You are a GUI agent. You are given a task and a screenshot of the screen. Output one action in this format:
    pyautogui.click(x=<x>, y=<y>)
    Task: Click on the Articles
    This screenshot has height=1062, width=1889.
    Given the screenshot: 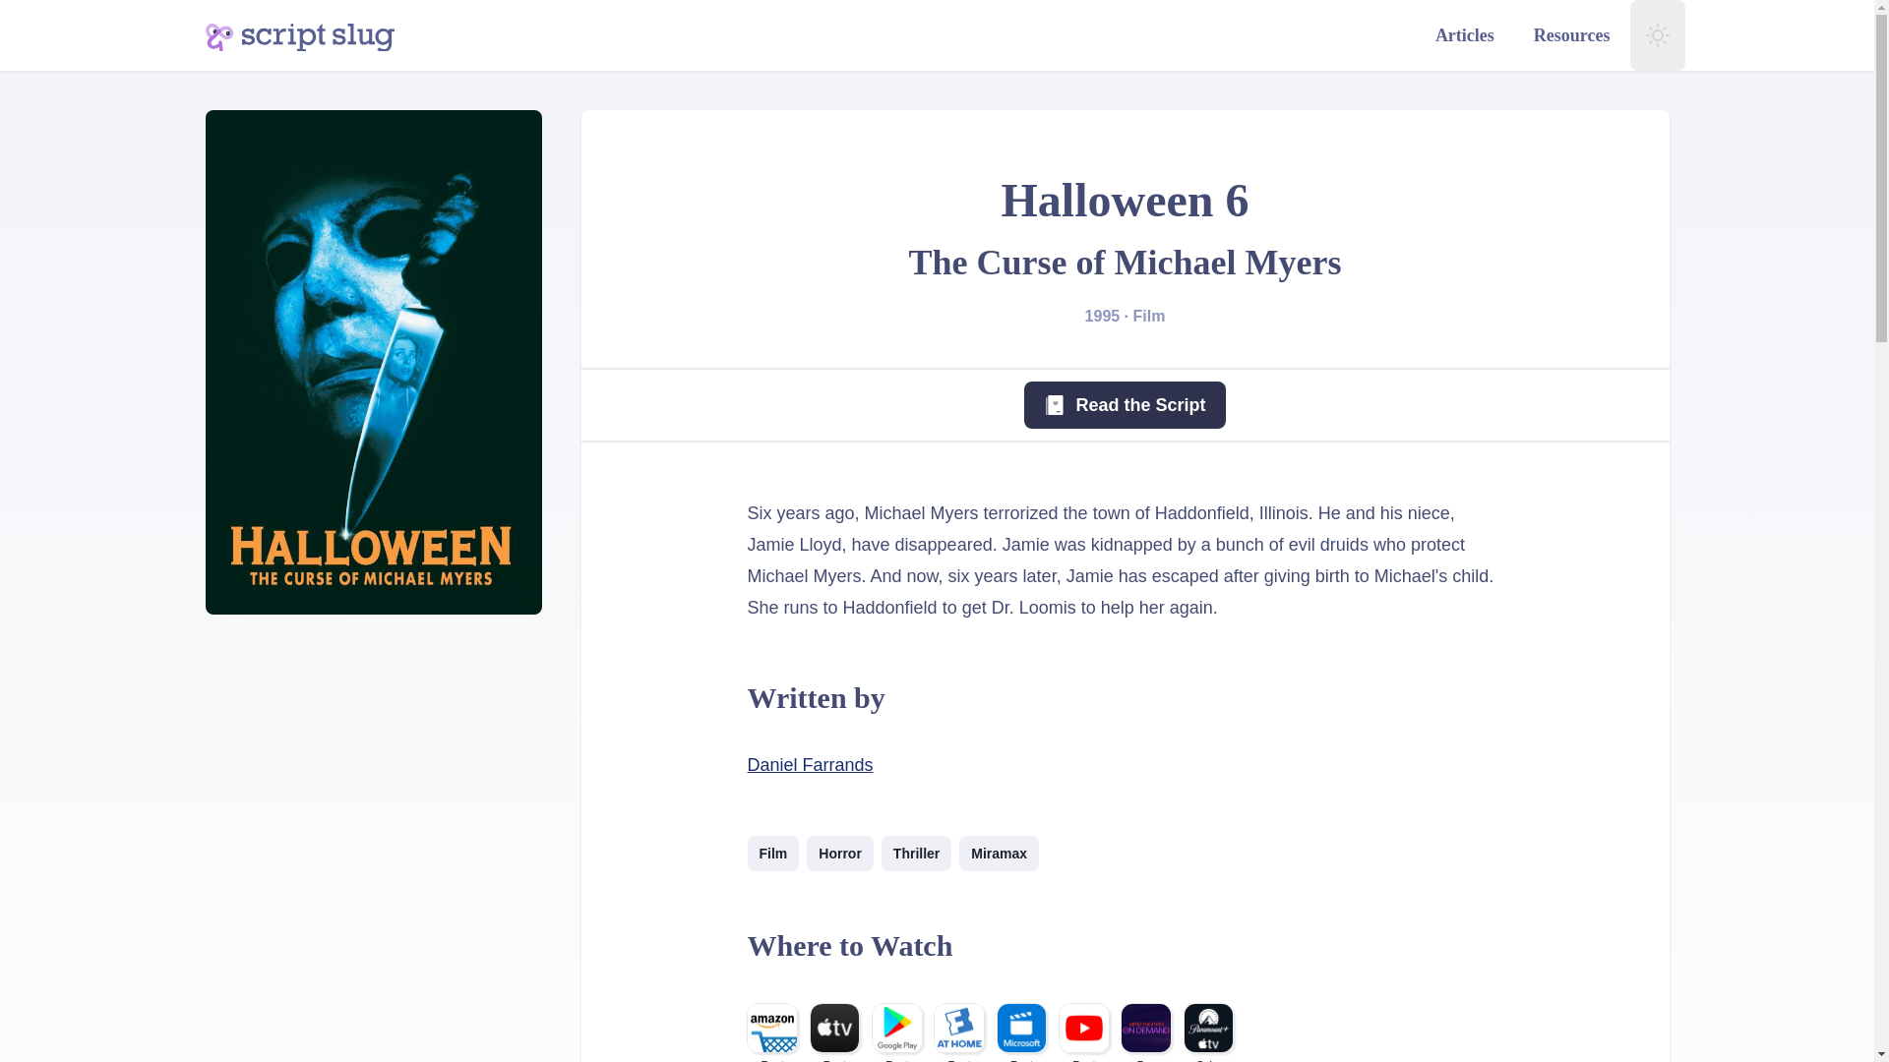 What is the action you would take?
    pyautogui.click(x=1464, y=35)
    